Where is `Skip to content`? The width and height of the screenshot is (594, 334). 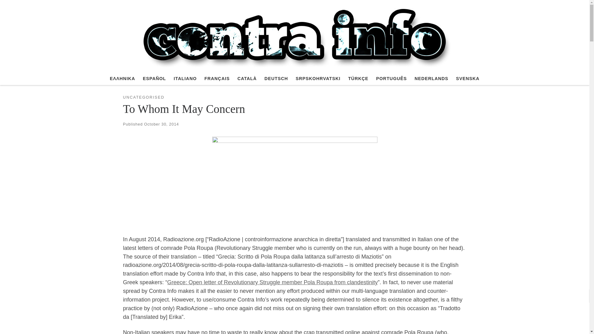 Skip to content is located at coordinates (25, 8).